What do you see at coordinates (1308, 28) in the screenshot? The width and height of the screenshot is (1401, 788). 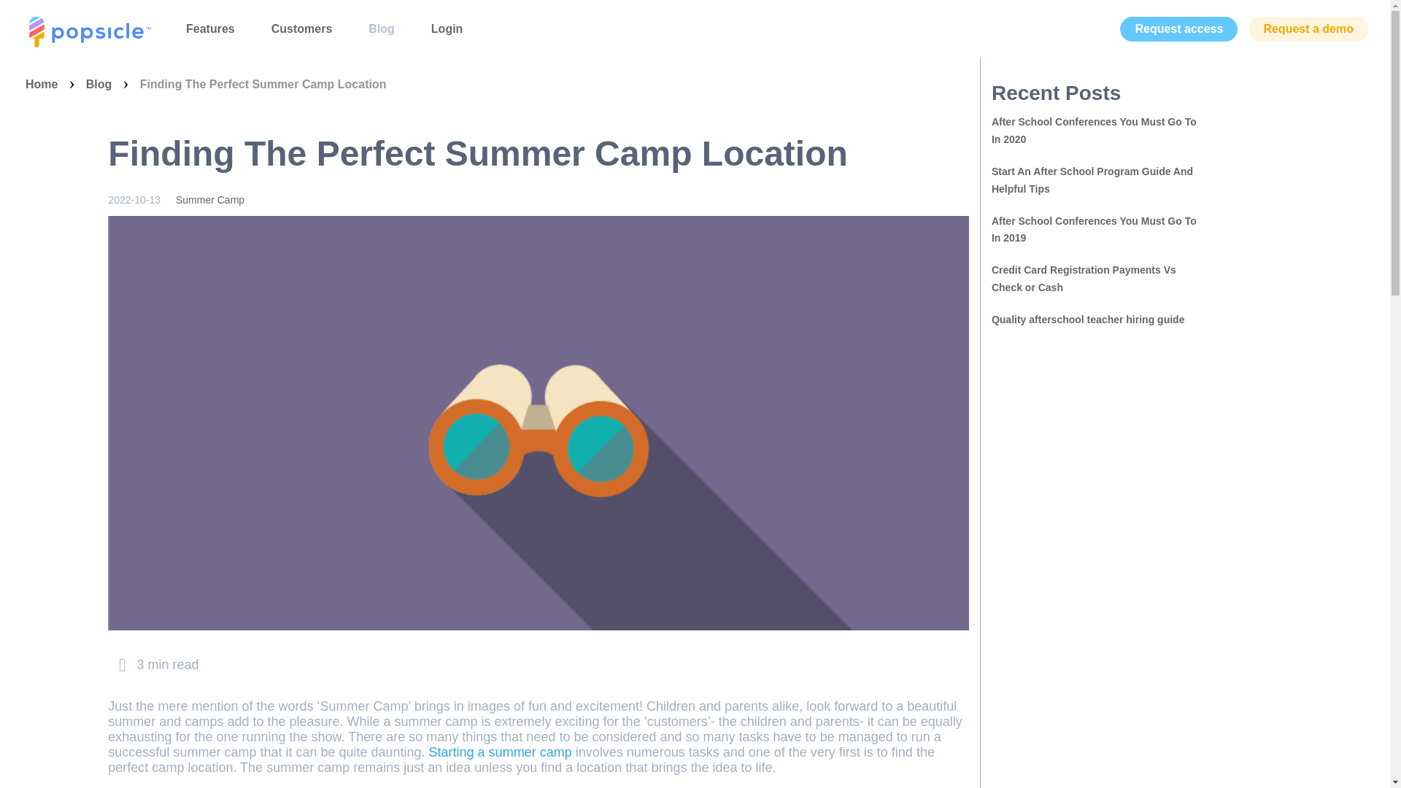 I see `Request a demo` at bounding box center [1308, 28].